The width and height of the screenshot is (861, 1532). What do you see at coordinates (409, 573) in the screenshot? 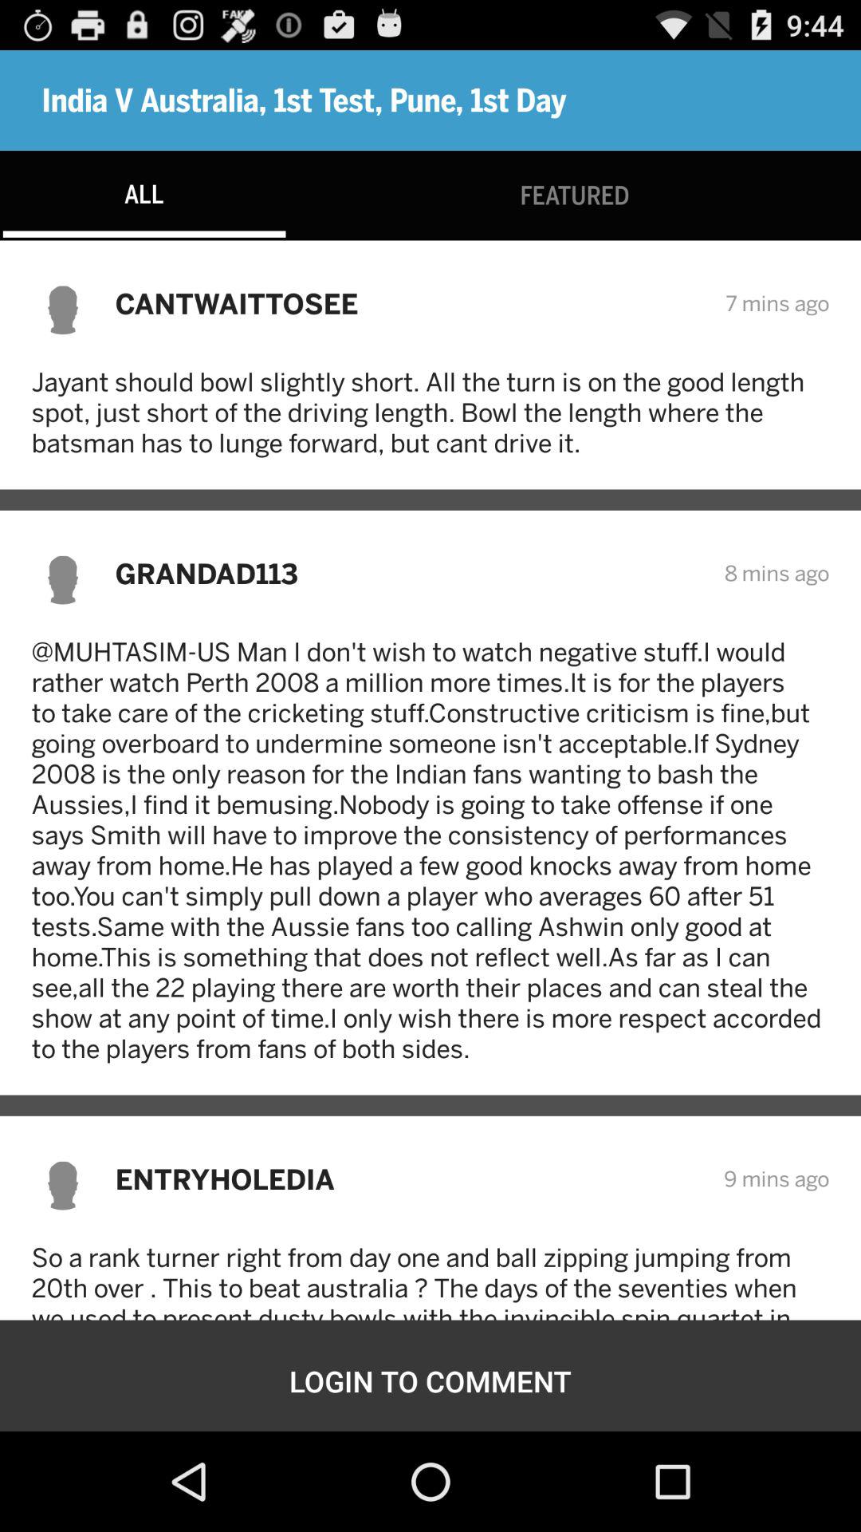
I see `scroll to grandad113 icon` at bounding box center [409, 573].